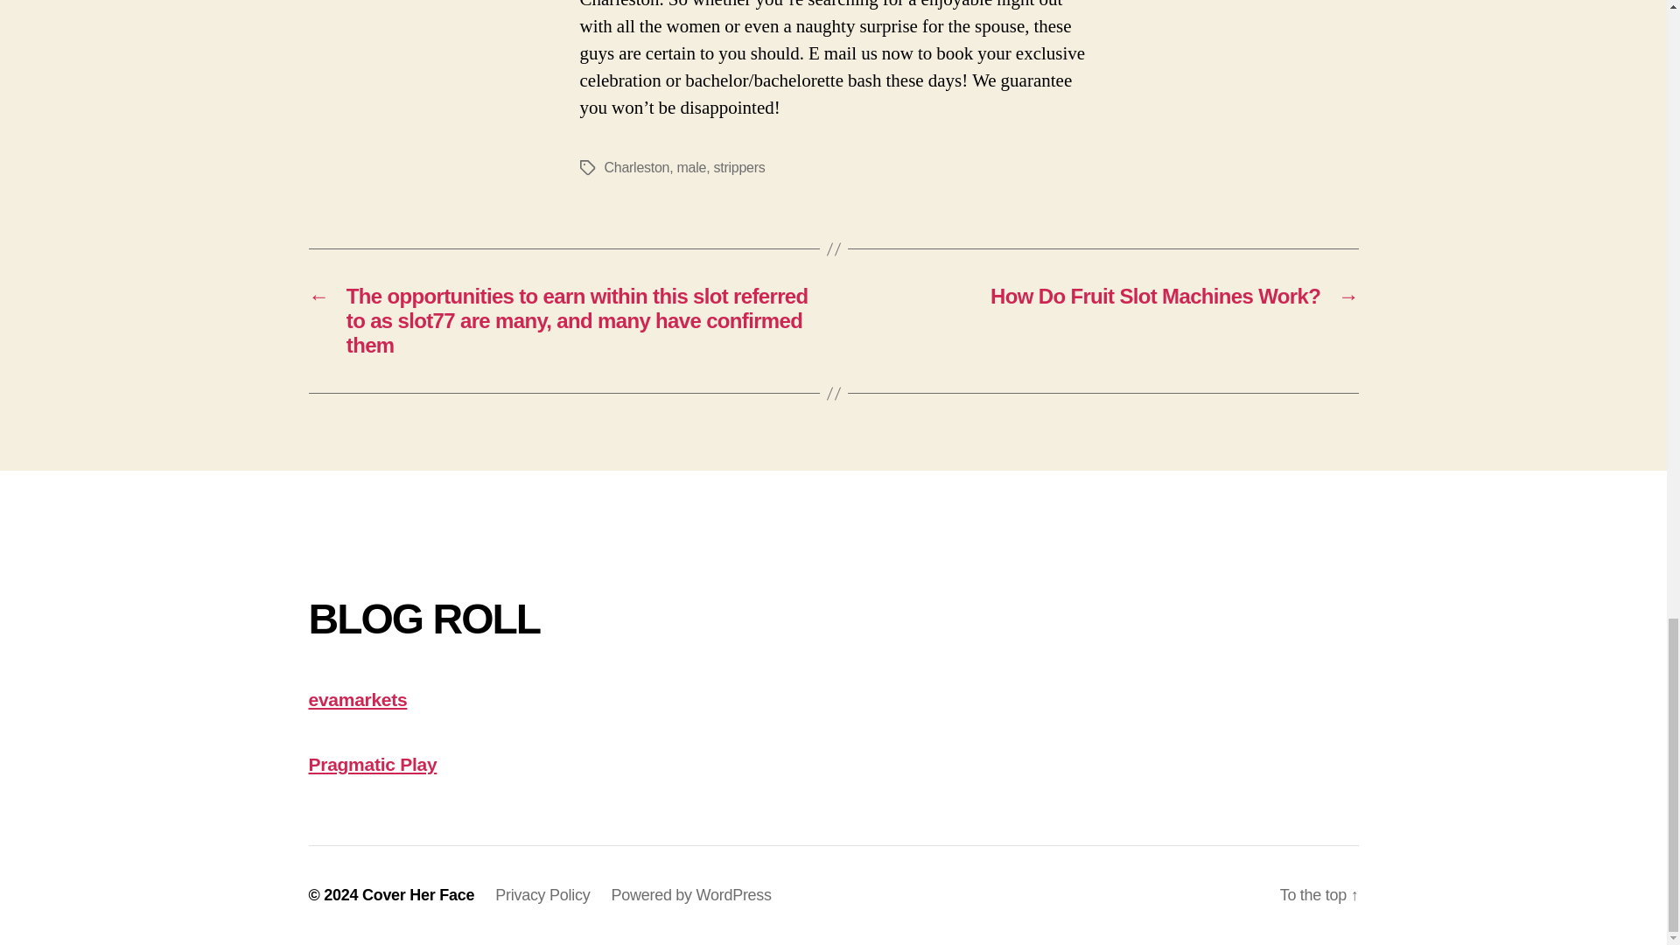 The image size is (1680, 945). Describe the element at coordinates (740, 166) in the screenshot. I see `strippers` at that location.